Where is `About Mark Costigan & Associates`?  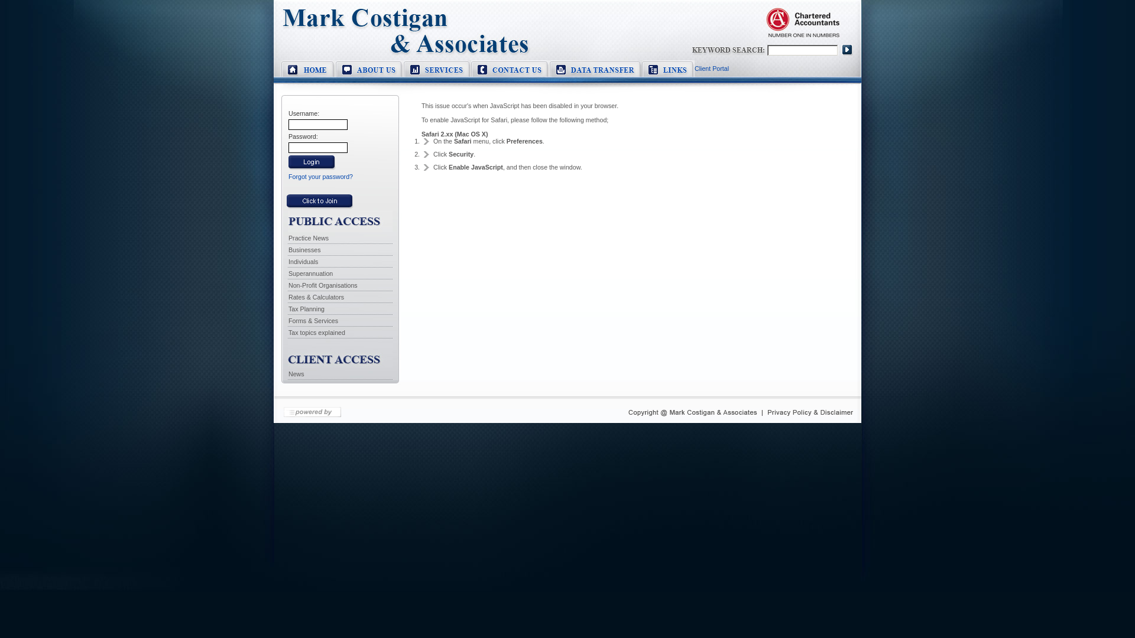 About Mark Costigan & Associates is located at coordinates (370, 74).